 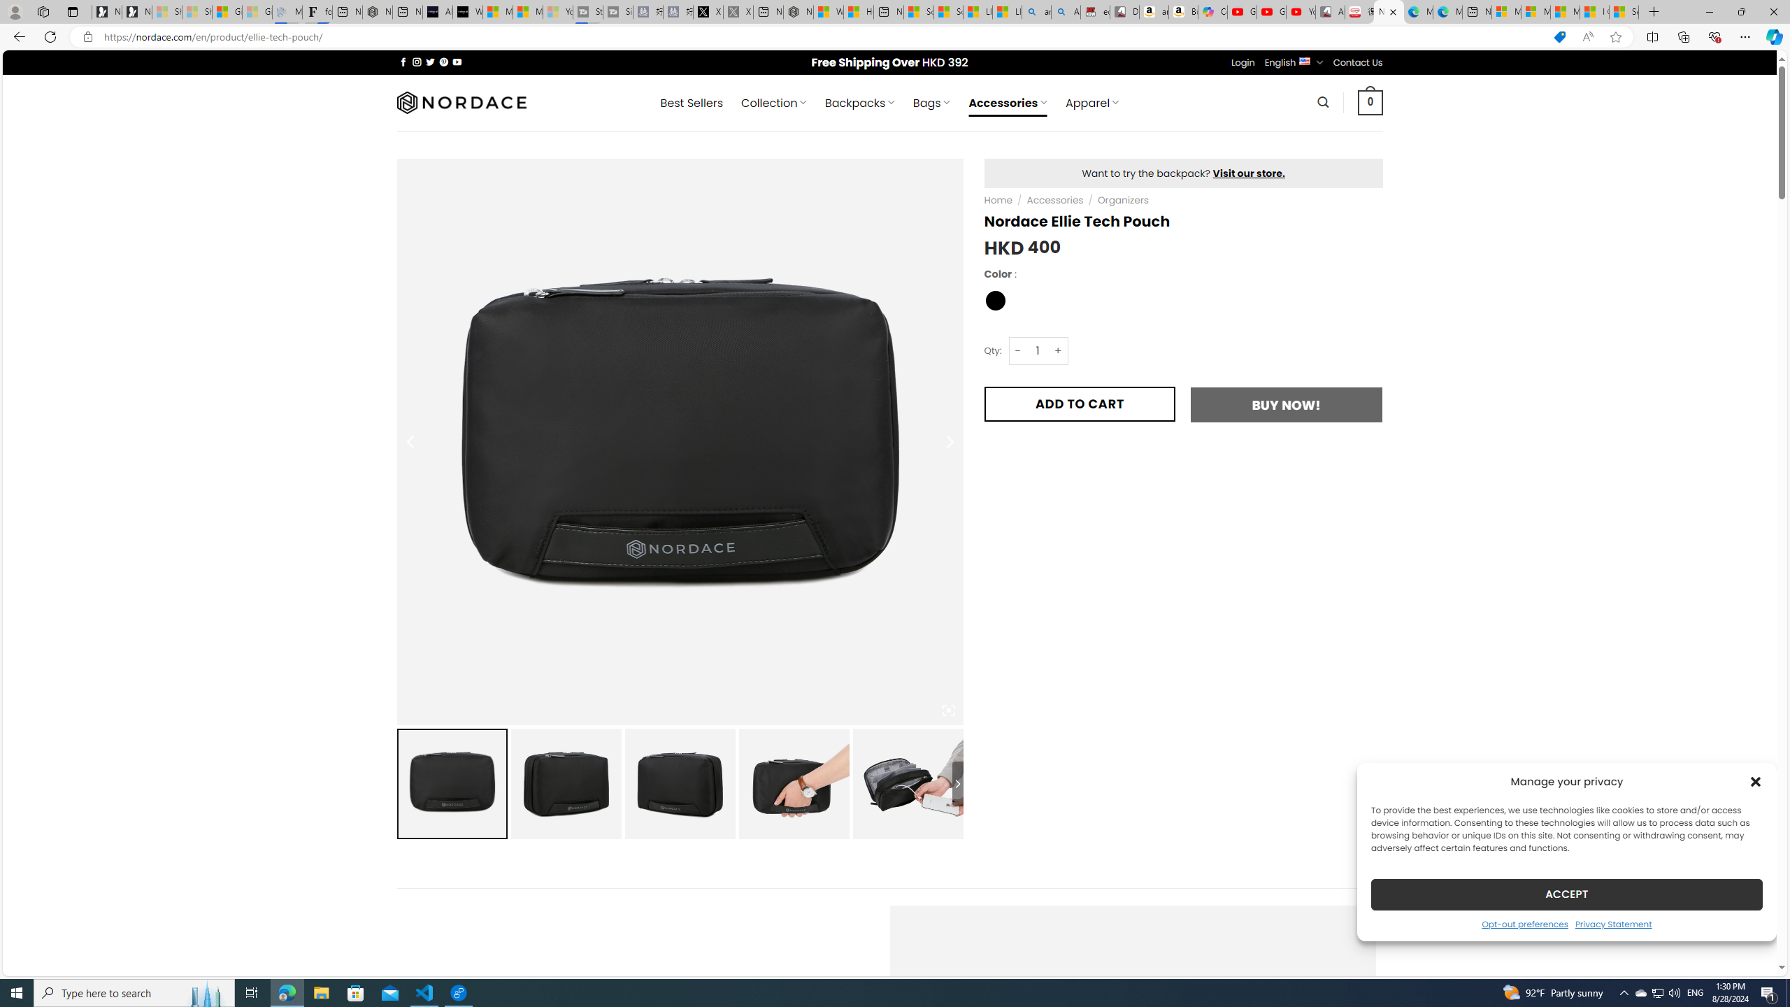 I want to click on Privacy Statement, so click(x=1613, y=923).